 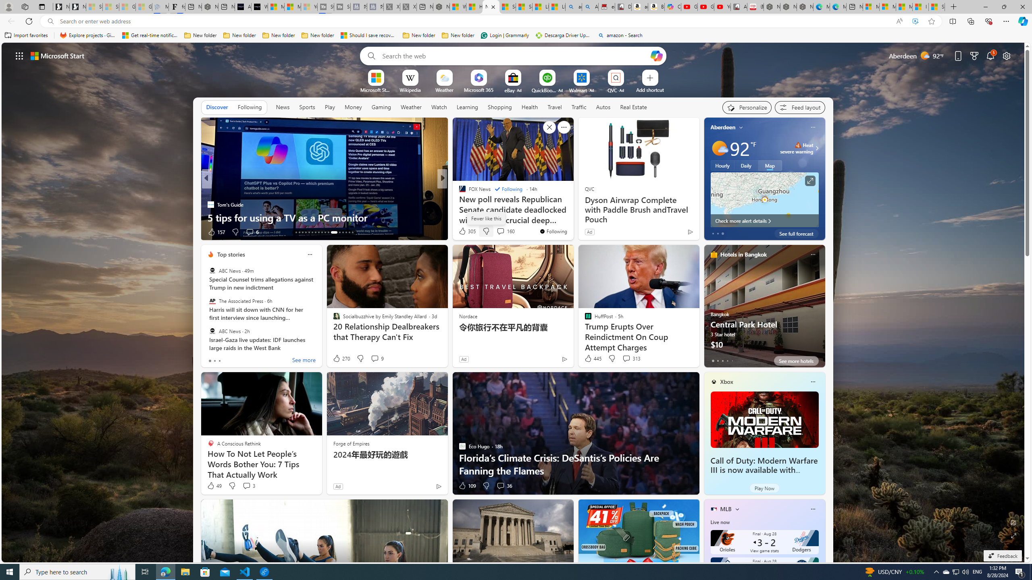 What do you see at coordinates (800, 107) in the screenshot?
I see `Feed settings` at bounding box center [800, 107].